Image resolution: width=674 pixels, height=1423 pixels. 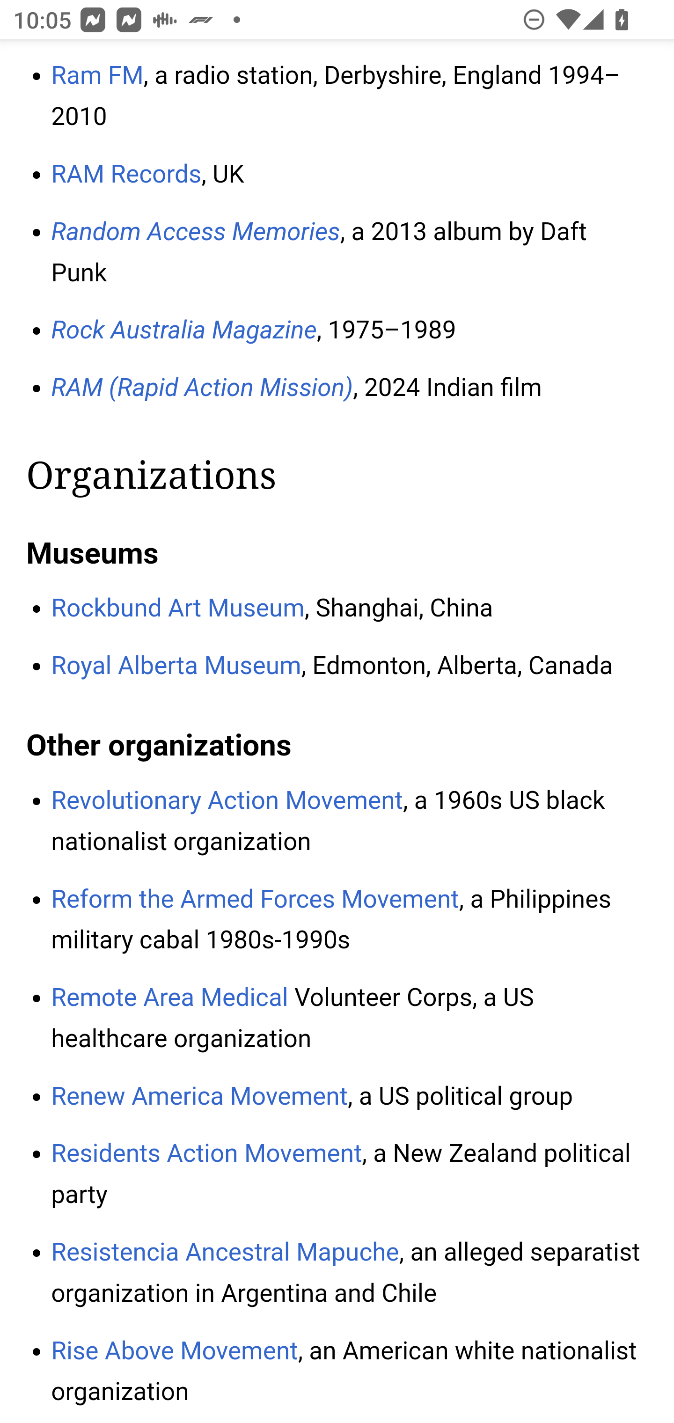 What do you see at coordinates (126, 175) in the screenshot?
I see `RAM Records` at bounding box center [126, 175].